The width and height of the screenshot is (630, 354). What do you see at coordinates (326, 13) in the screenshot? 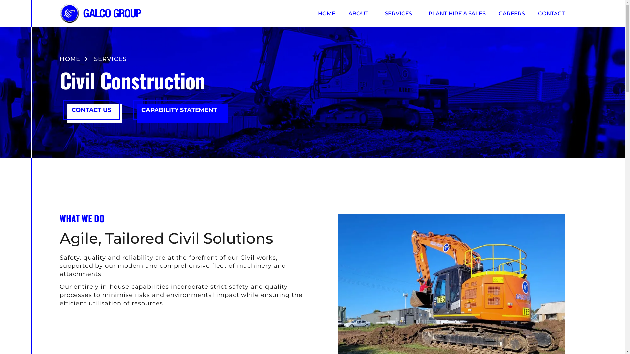
I see `HOME` at bounding box center [326, 13].